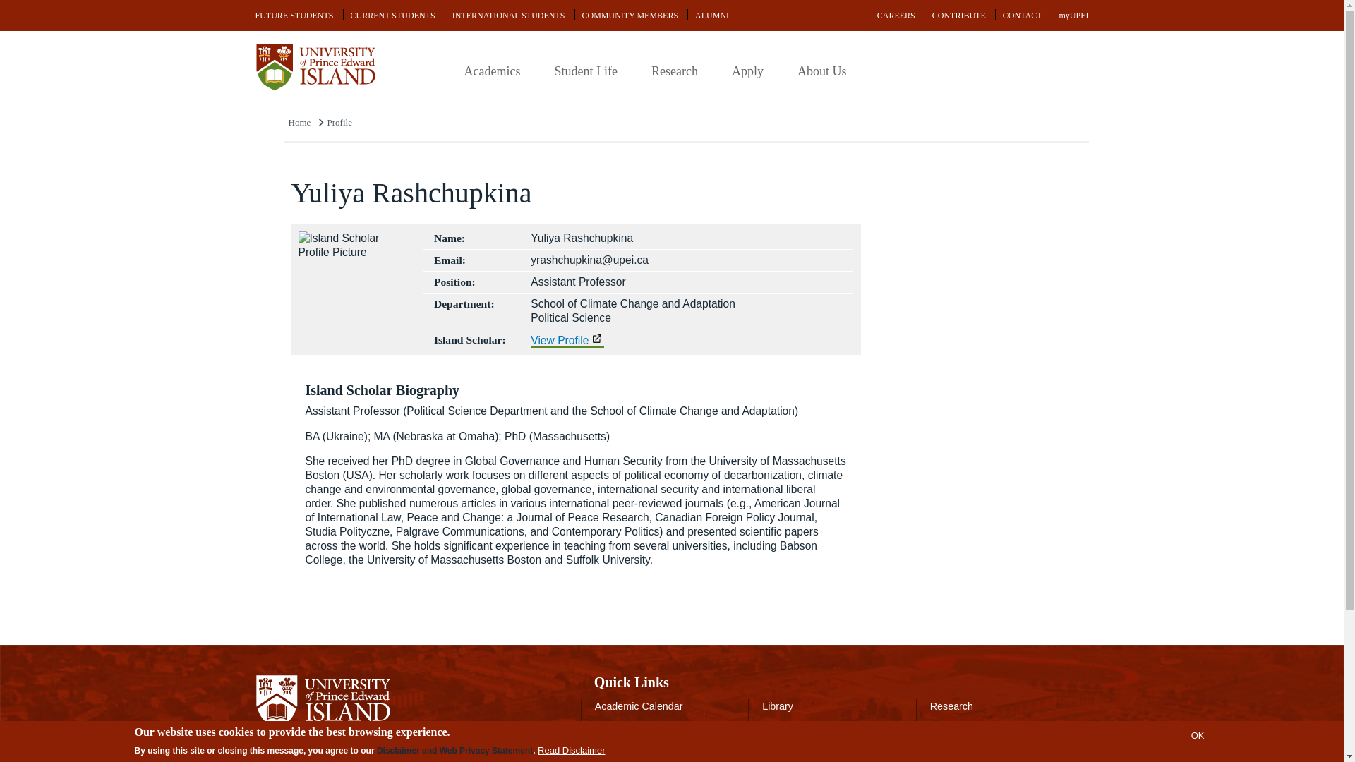  I want to click on INTERNATIONAL STUDENTS, so click(508, 16).